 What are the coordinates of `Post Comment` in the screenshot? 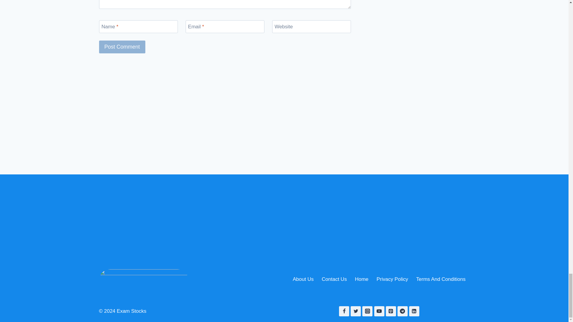 It's located at (122, 47).